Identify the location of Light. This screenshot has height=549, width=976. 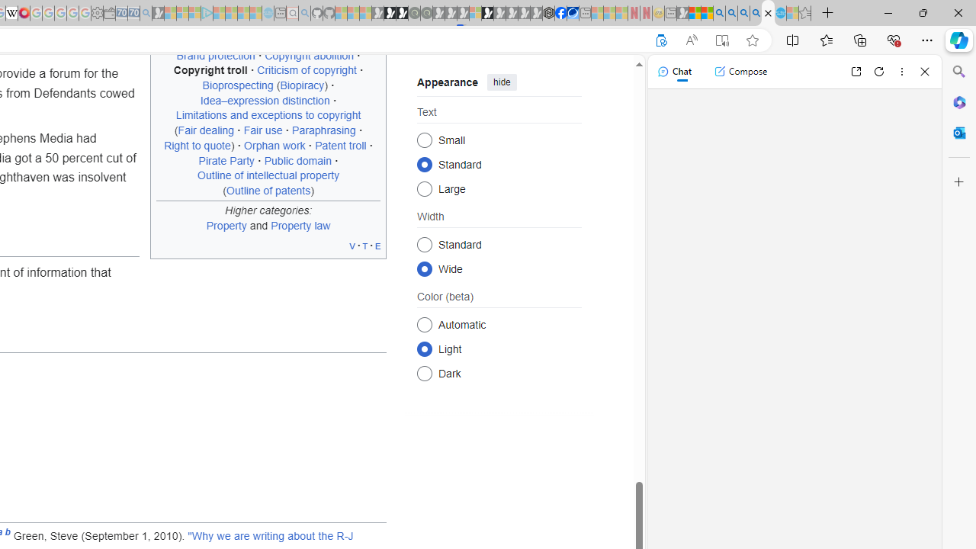
(424, 349).